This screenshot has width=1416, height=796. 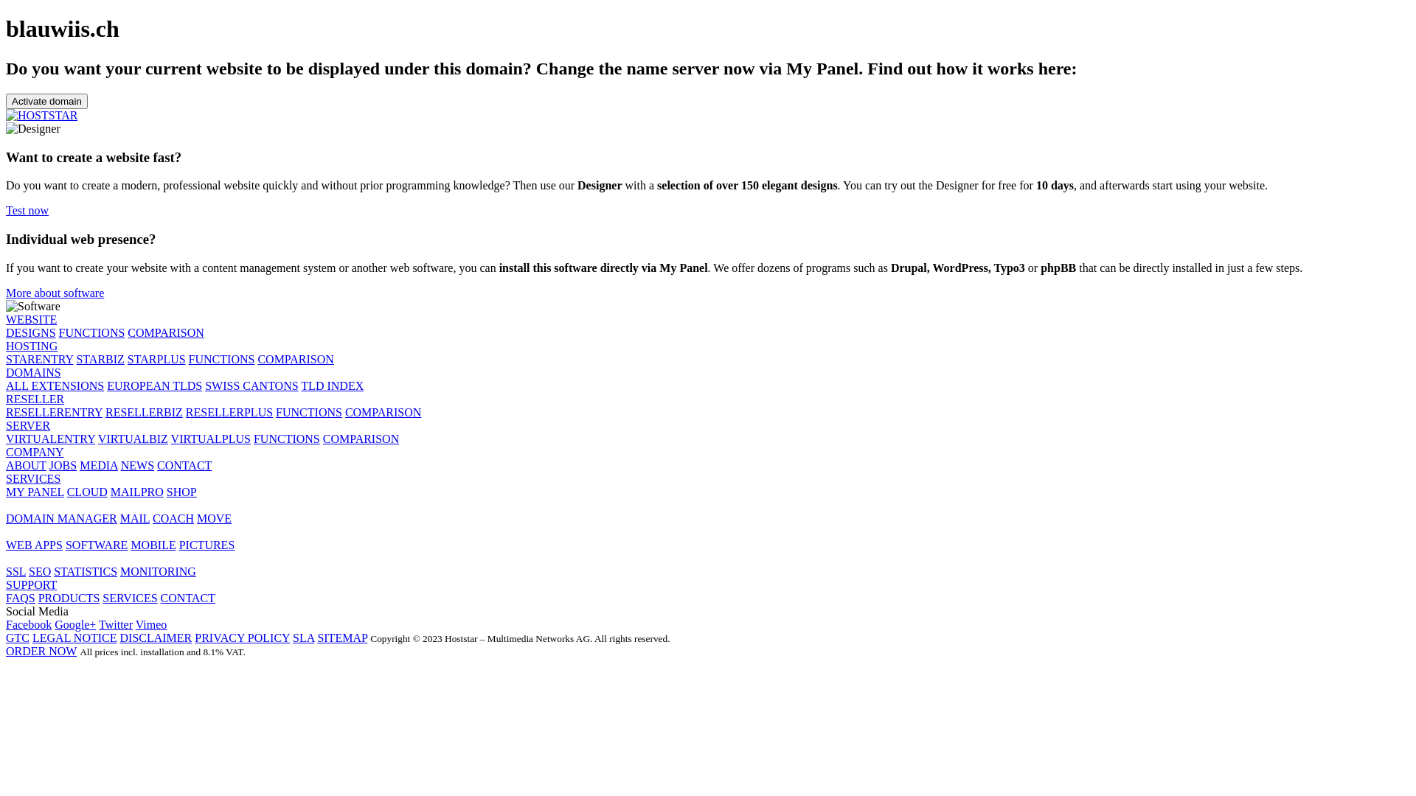 I want to click on RESELLERENTRY, so click(x=55, y=413).